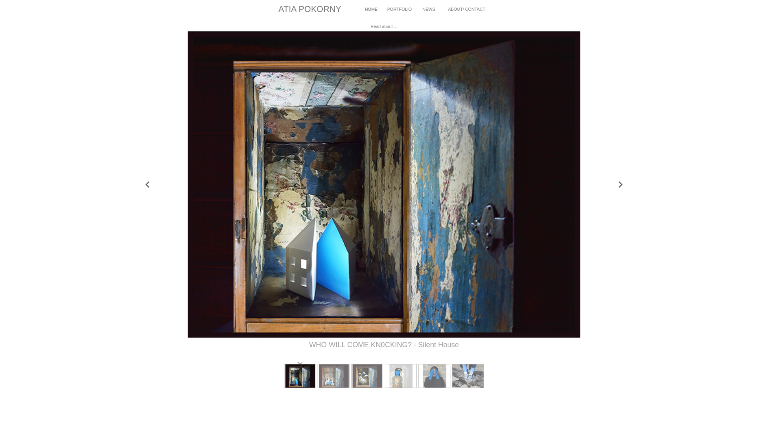  What do you see at coordinates (384, 26) in the screenshot?
I see `Read about ...` at bounding box center [384, 26].